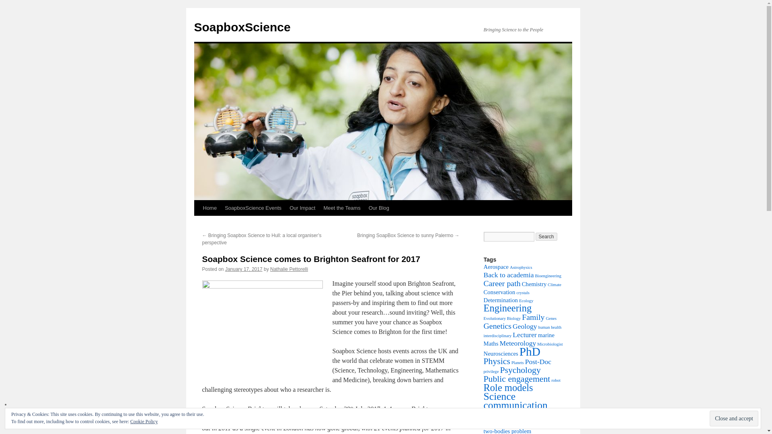 This screenshot has width=772, height=434. Describe the element at coordinates (209, 208) in the screenshot. I see `Home` at that location.